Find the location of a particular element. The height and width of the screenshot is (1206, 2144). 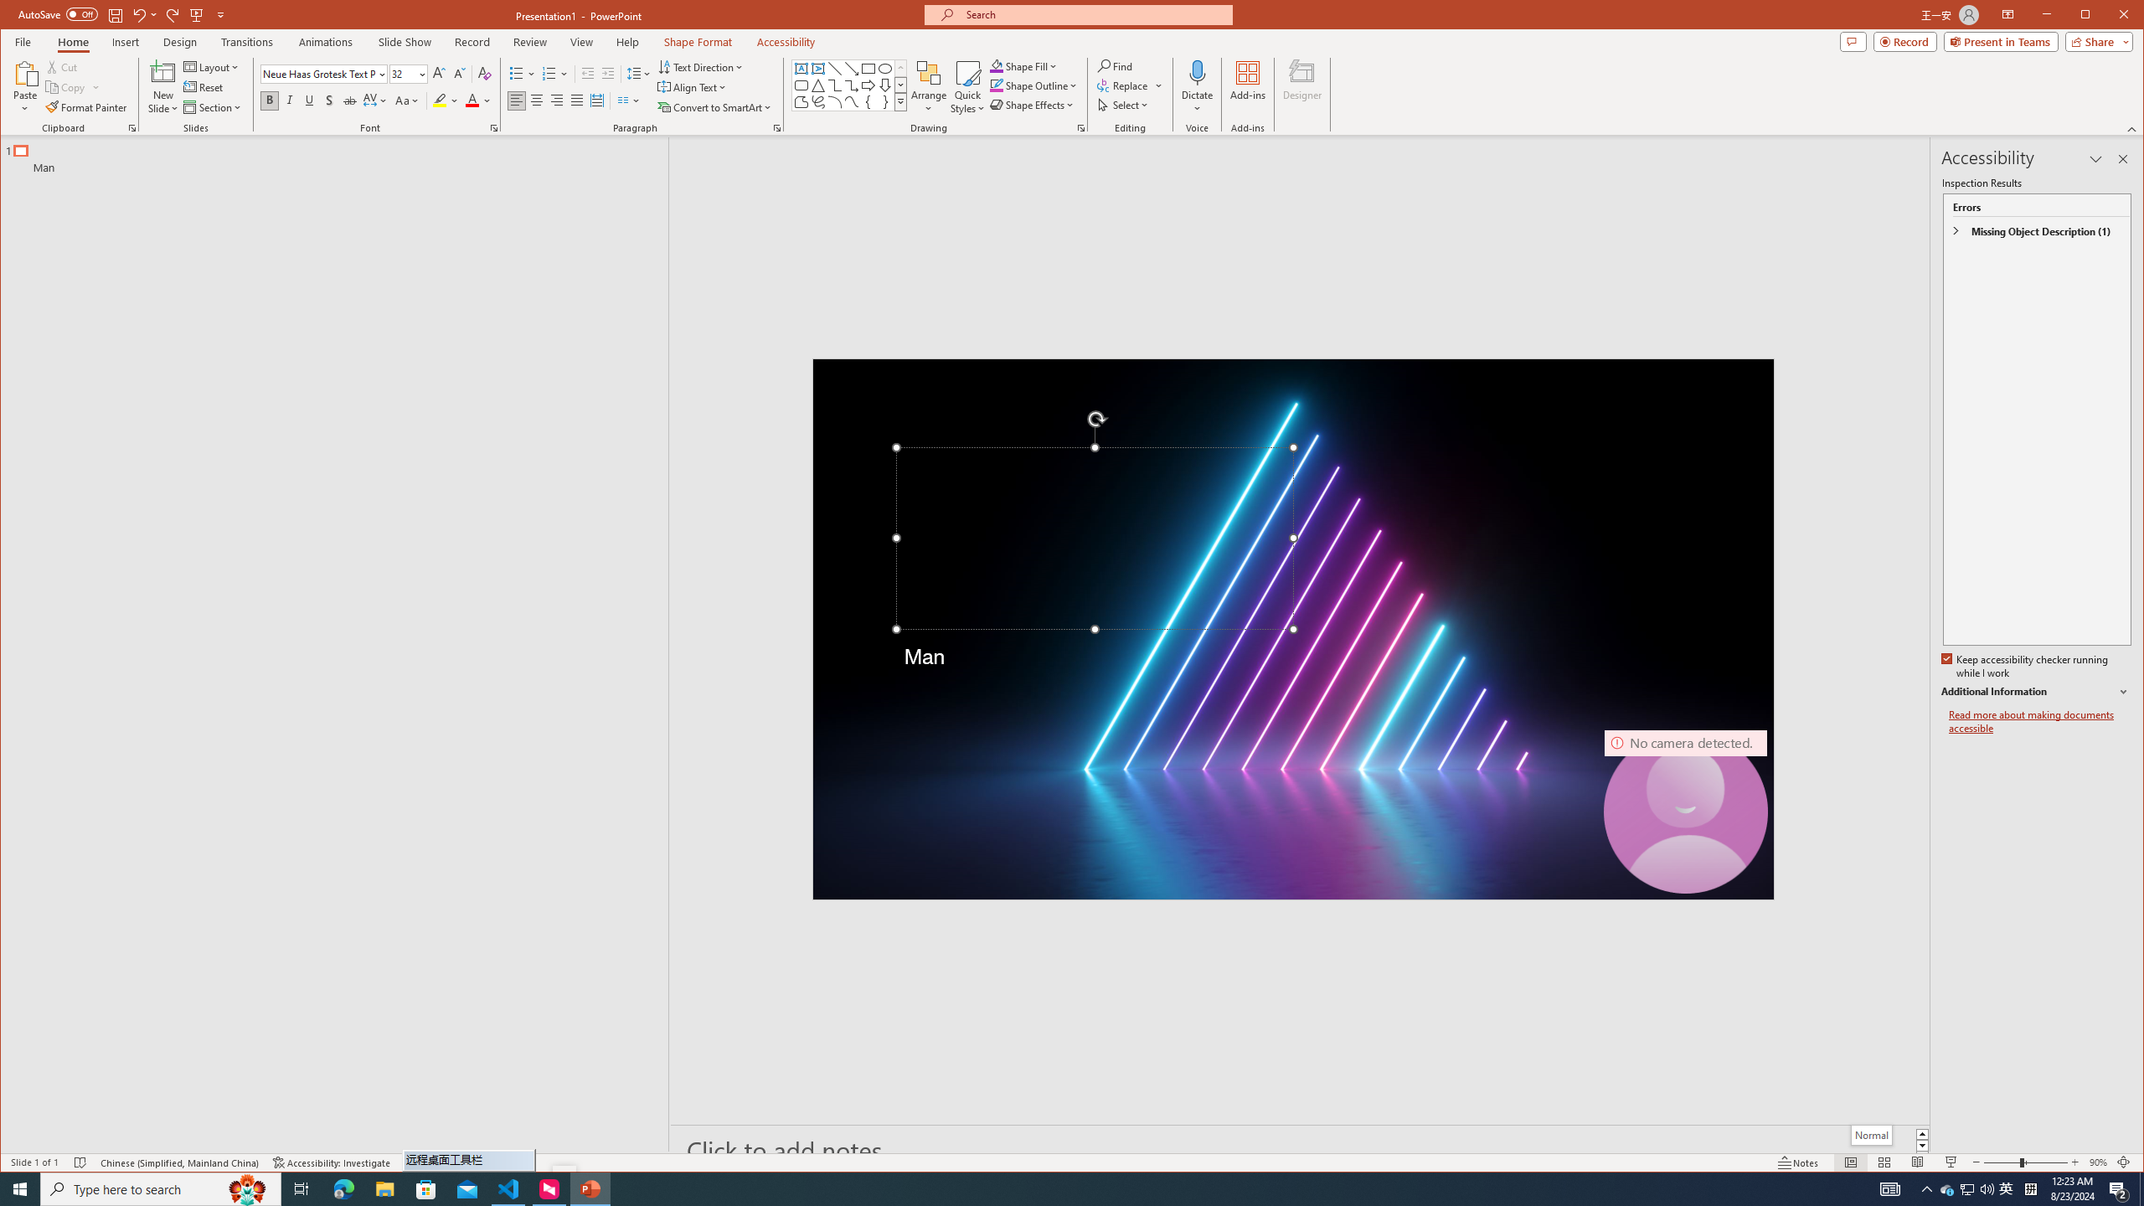

Type here to search is located at coordinates (161, 1189).